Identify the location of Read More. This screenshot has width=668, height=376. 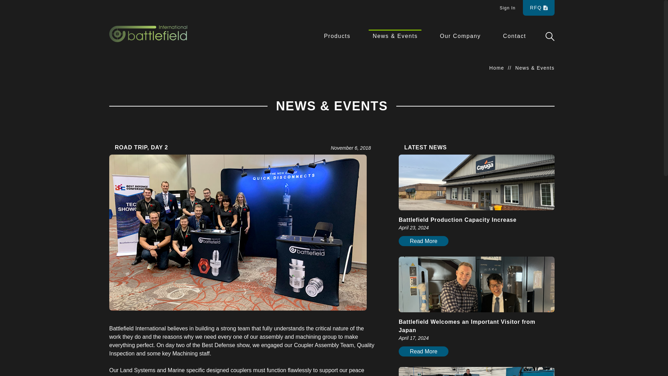
(423, 241).